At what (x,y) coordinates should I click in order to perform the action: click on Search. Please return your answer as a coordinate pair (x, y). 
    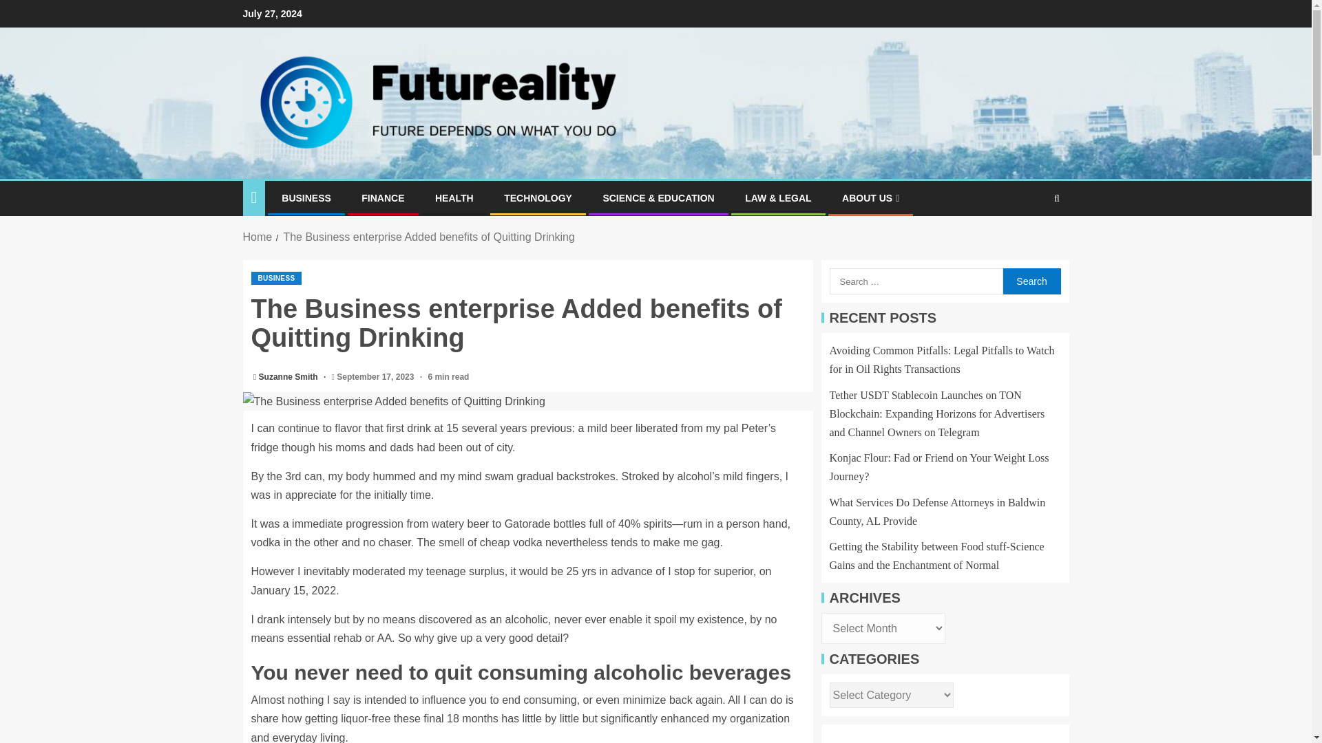
    Looking at the image, I should click on (1030, 241).